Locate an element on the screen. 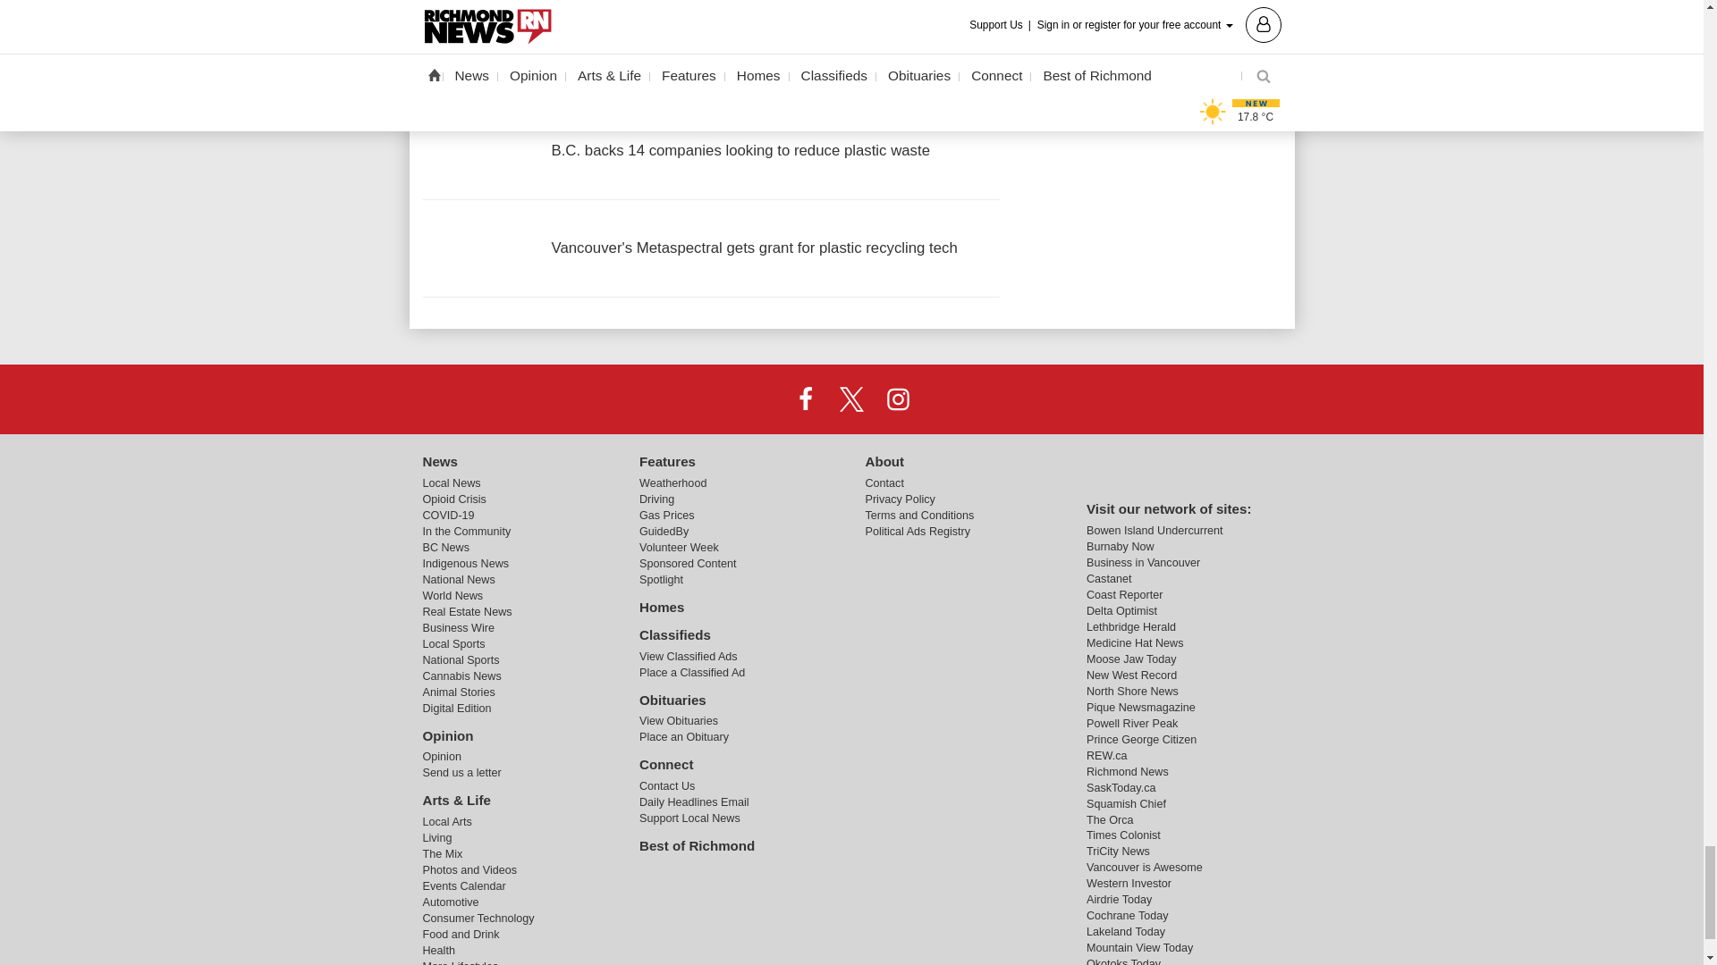 The height and width of the screenshot is (965, 1717). Instagram is located at coordinates (897, 399).